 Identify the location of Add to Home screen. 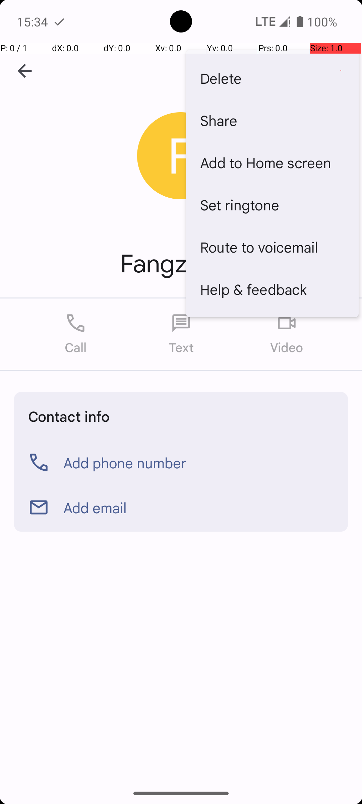
(272, 162).